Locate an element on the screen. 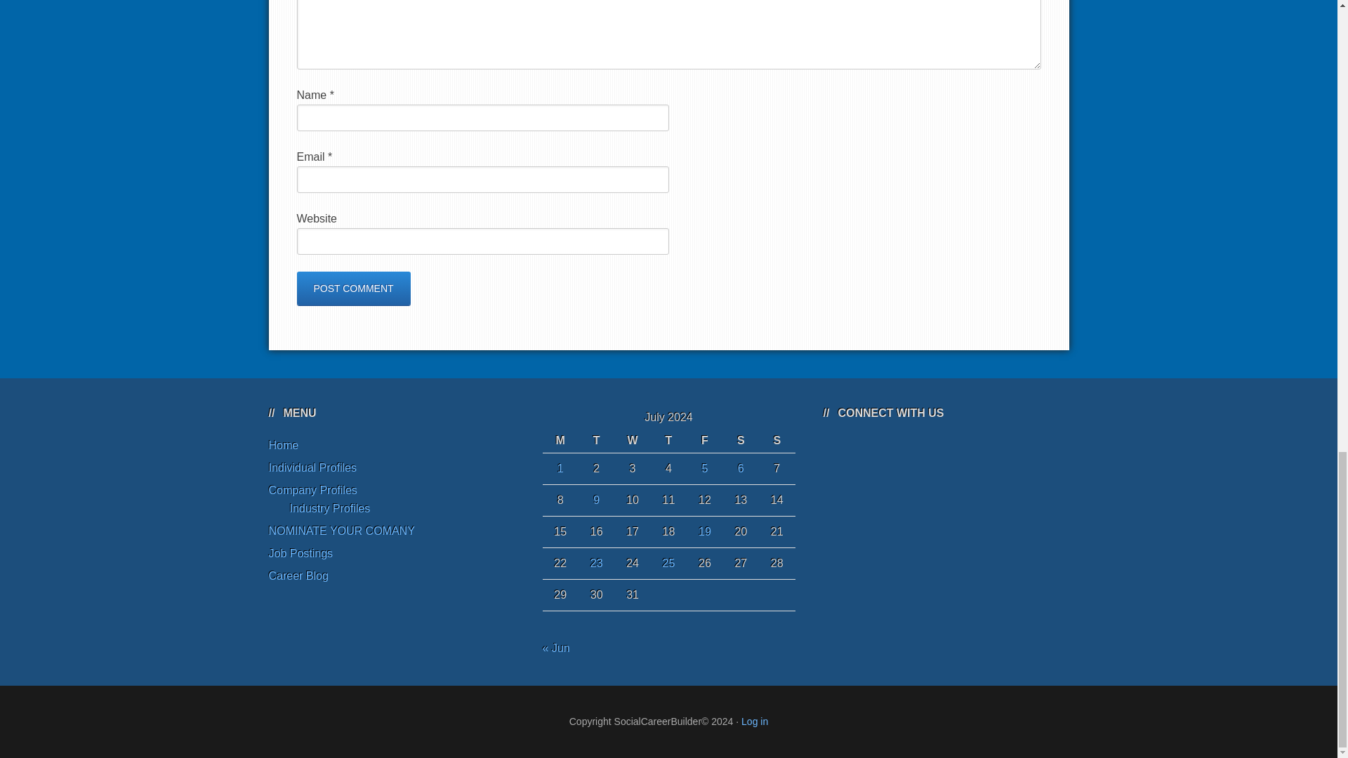 The image size is (1348, 758). 1 is located at coordinates (560, 468).